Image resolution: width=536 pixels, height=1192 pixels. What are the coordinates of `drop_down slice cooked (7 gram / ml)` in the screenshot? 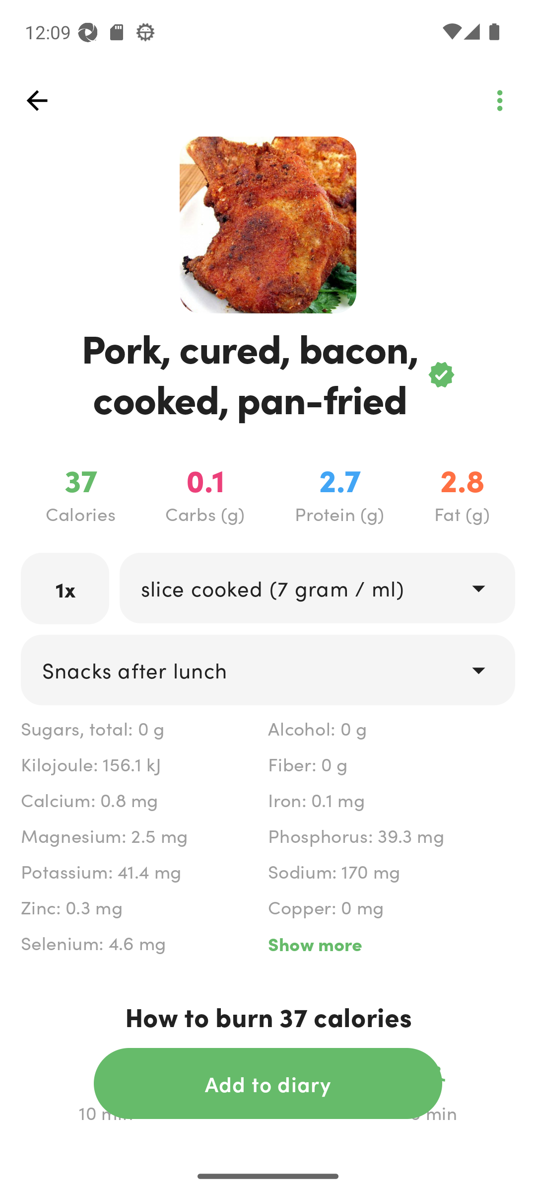 It's located at (317, 588).